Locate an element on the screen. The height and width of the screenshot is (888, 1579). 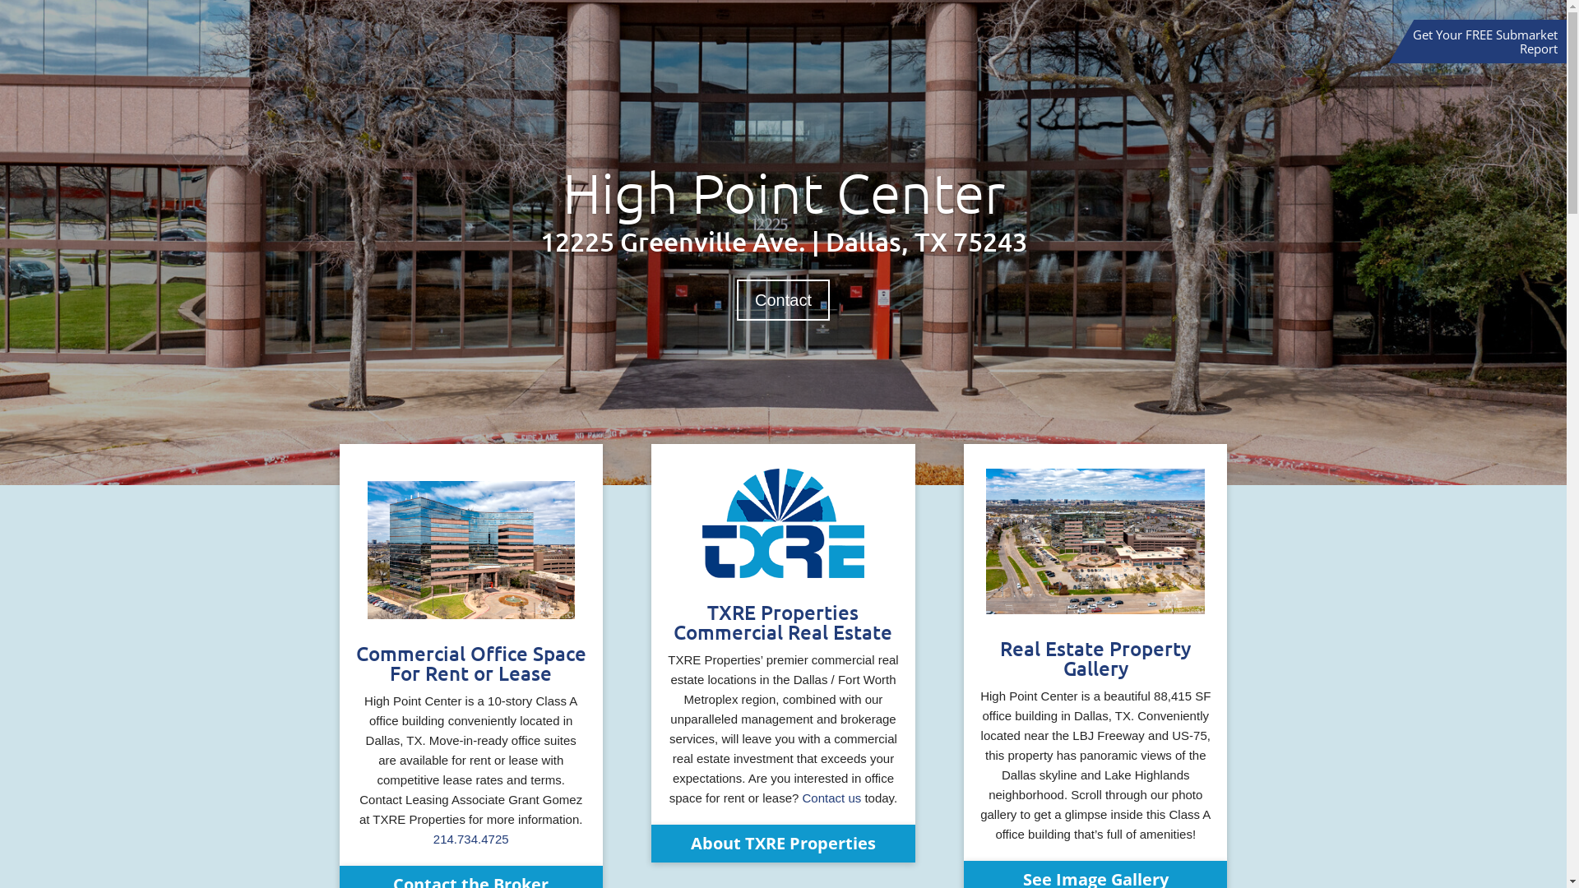
High Point Center is located at coordinates (784, 192).